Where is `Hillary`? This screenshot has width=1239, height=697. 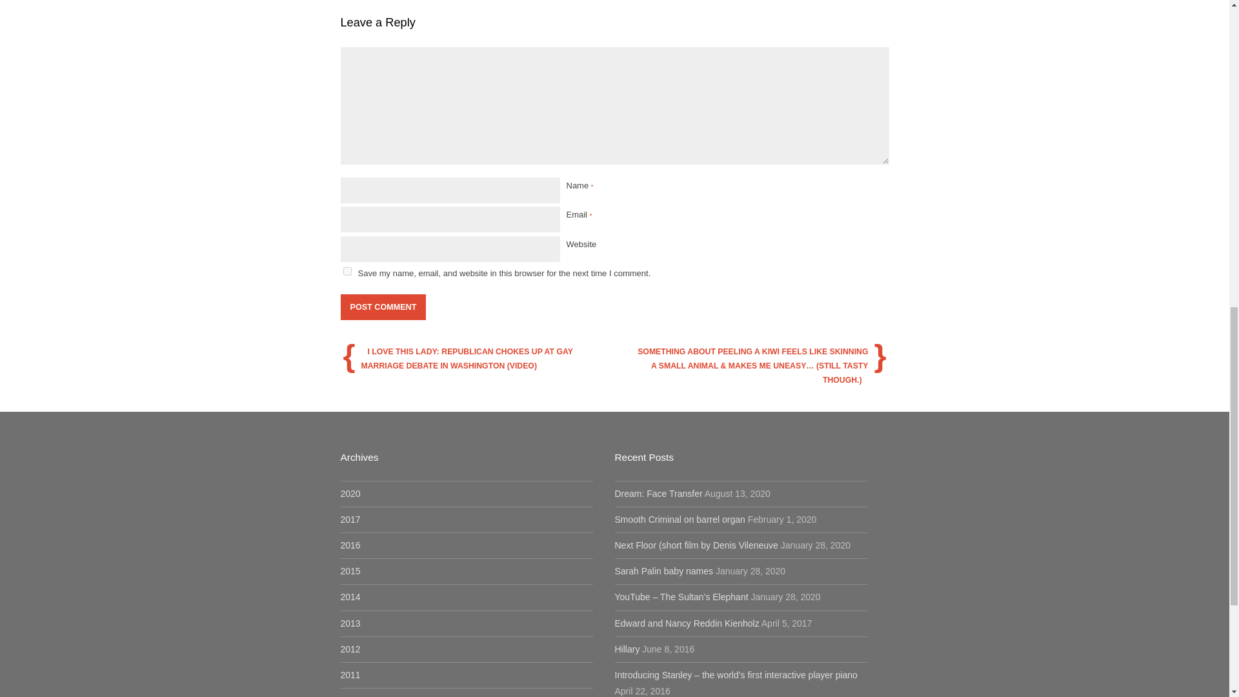
Hillary is located at coordinates (627, 649).